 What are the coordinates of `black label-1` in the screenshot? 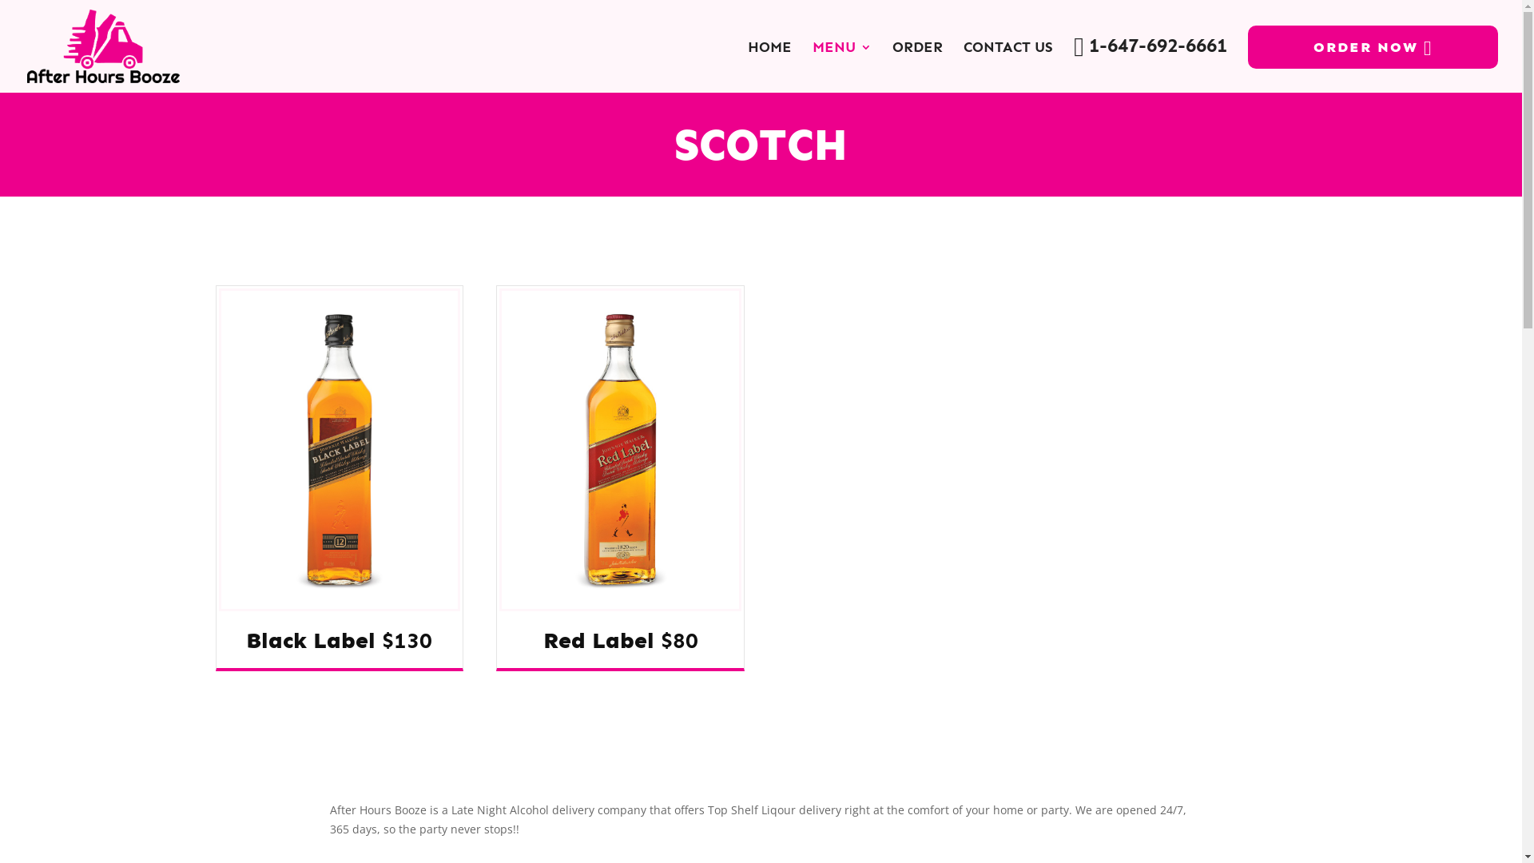 It's located at (340, 450).